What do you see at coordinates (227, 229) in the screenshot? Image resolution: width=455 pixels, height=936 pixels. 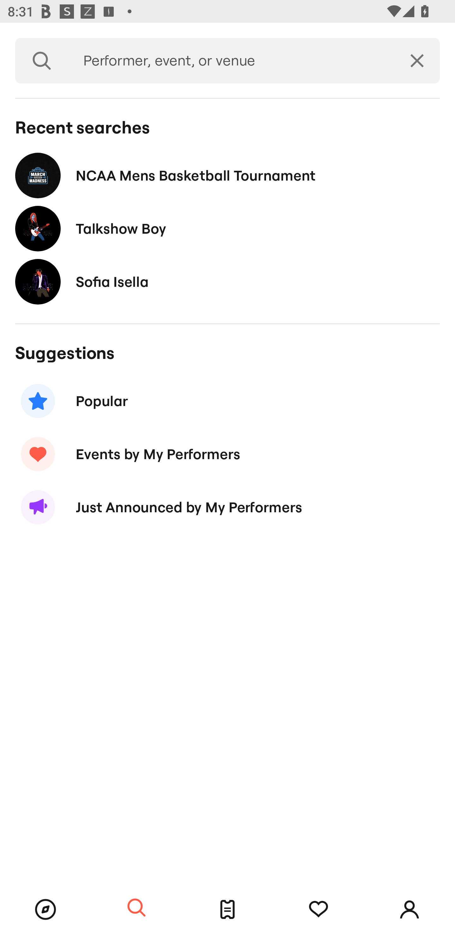 I see `Talkshow Boy` at bounding box center [227, 229].